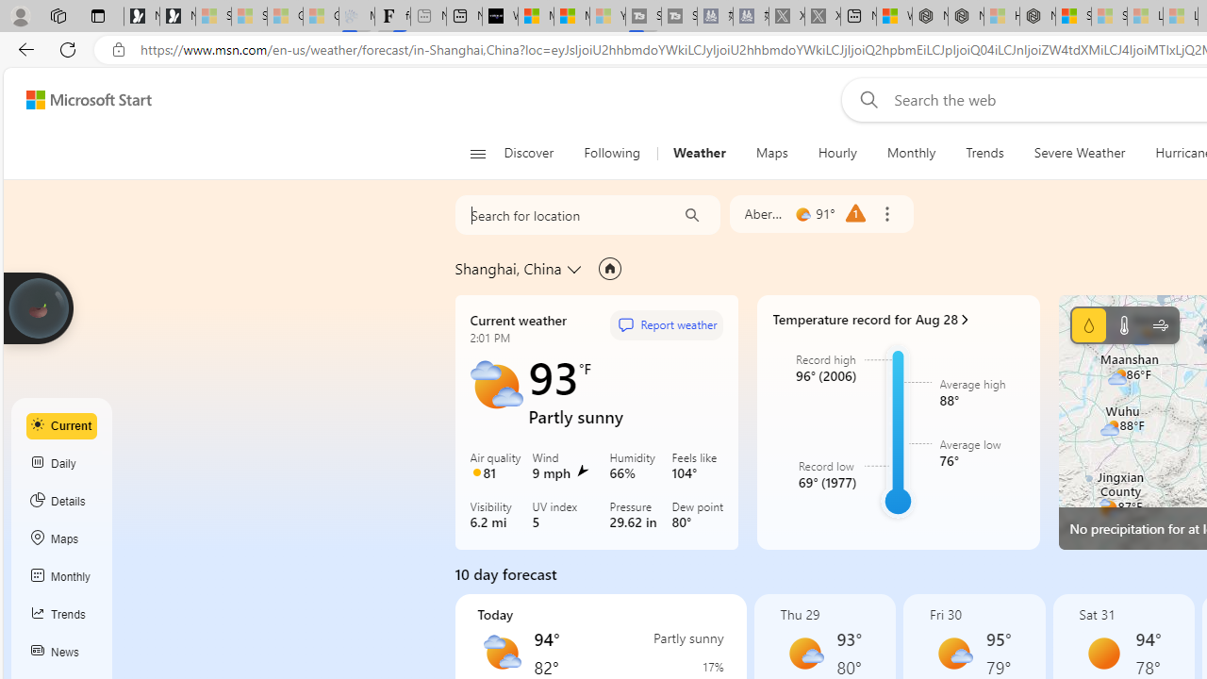 The width and height of the screenshot is (1207, 679). I want to click on Nordace - Nordace Siena Is Not An Ordinary Backpack, so click(1037, 17).